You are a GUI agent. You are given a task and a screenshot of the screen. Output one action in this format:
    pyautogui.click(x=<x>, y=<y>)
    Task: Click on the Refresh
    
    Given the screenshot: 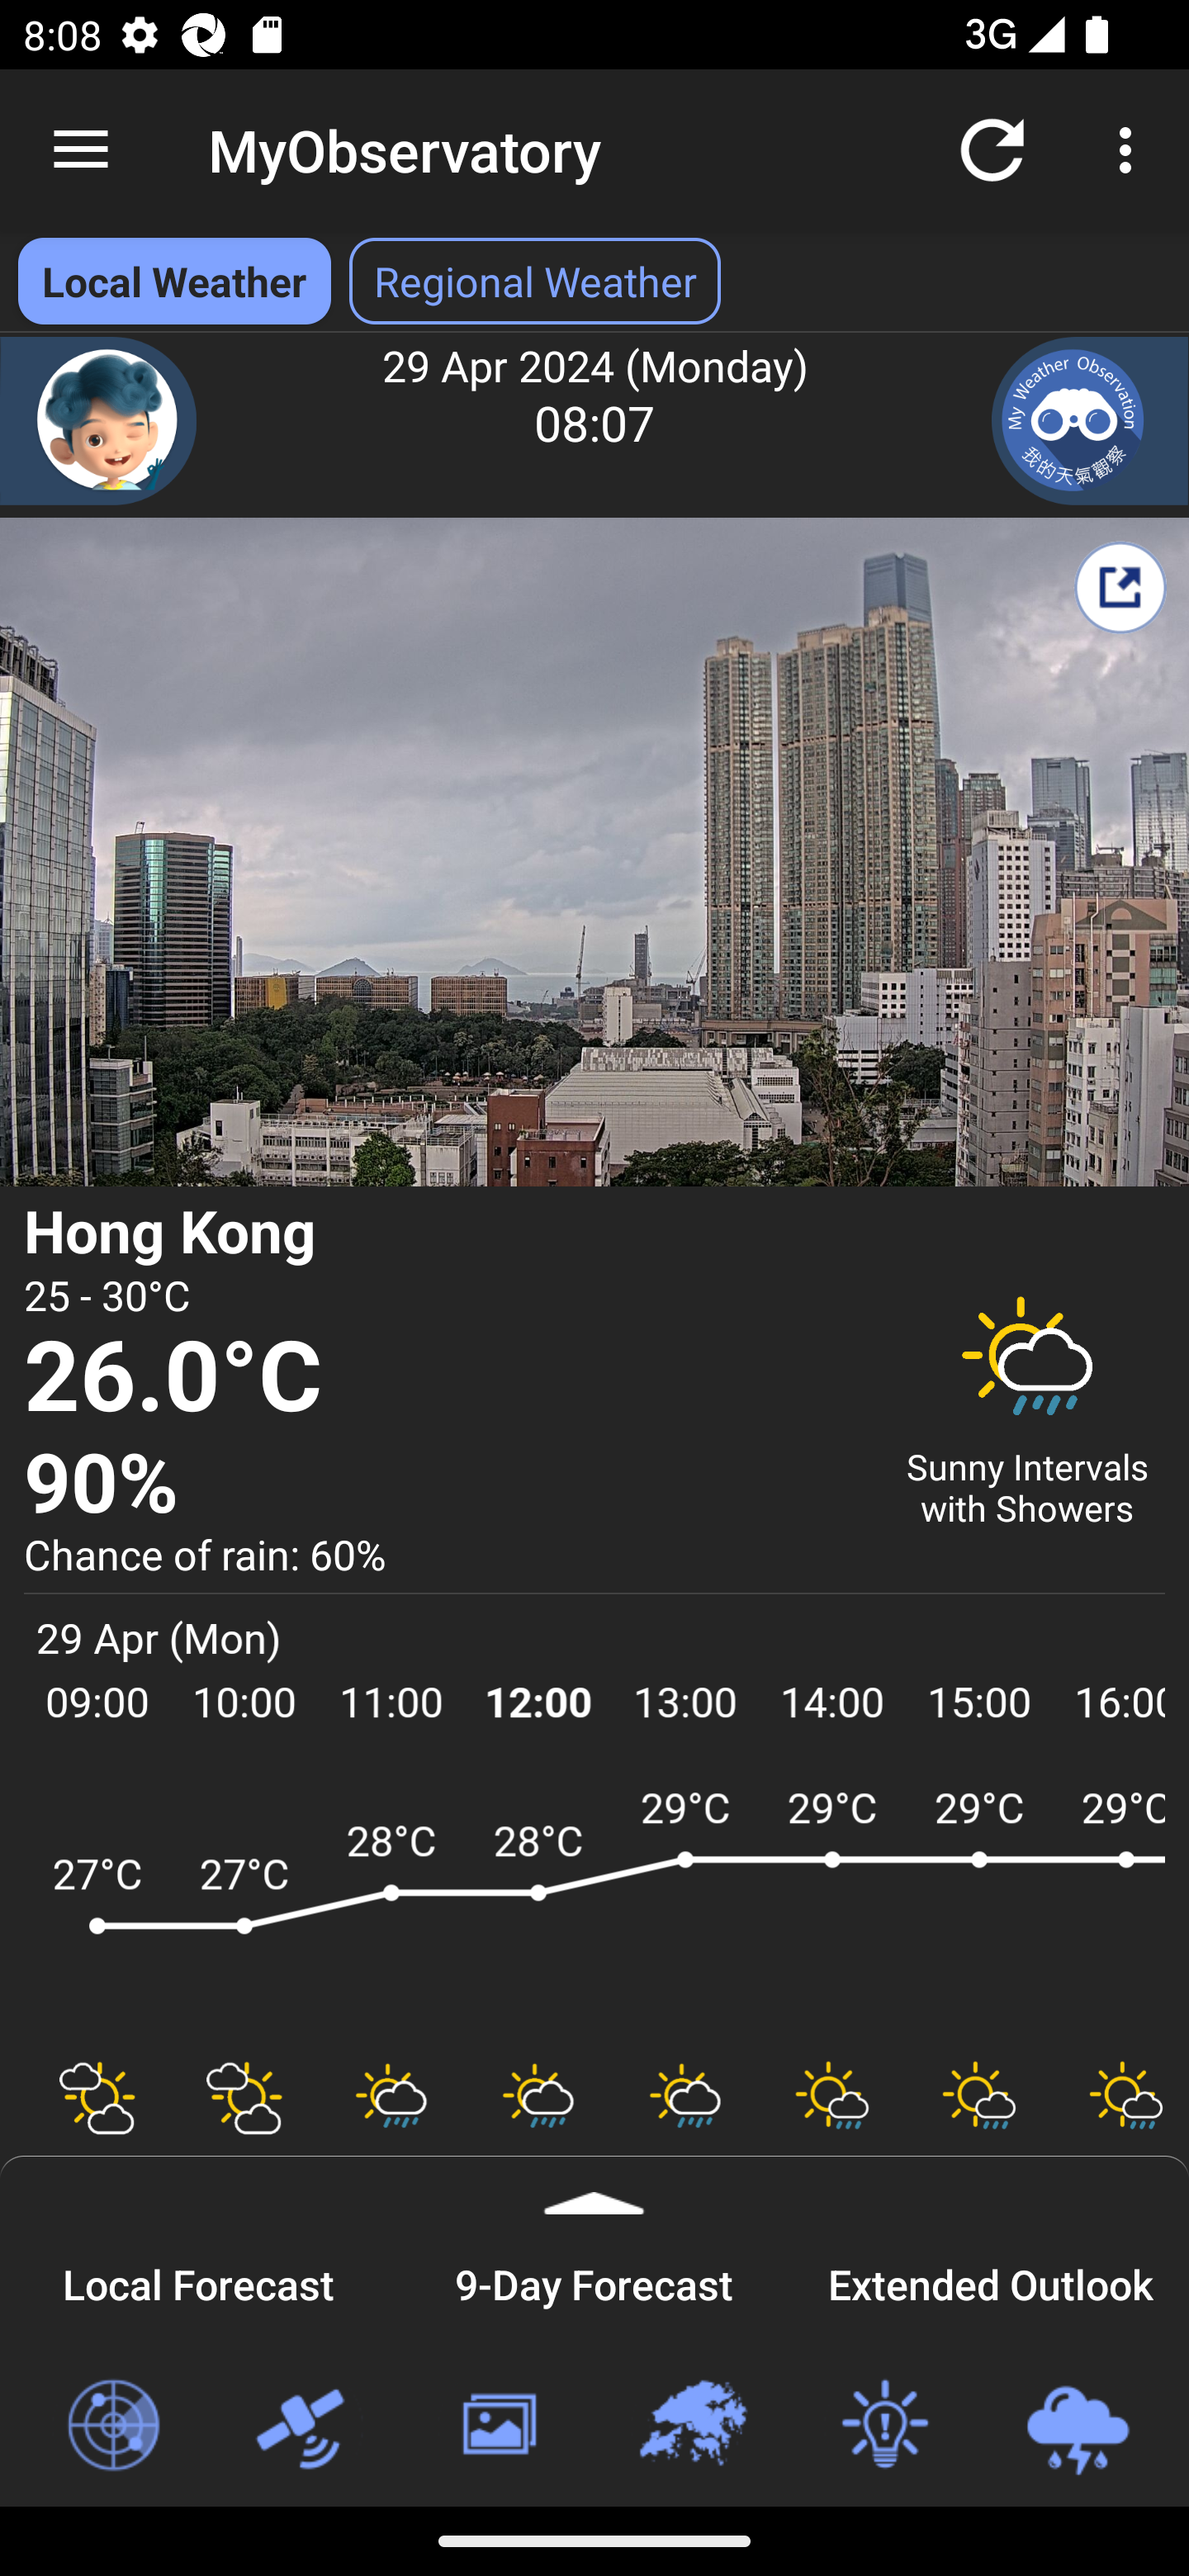 What is the action you would take?
    pyautogui.click(x=992, y=149)
    